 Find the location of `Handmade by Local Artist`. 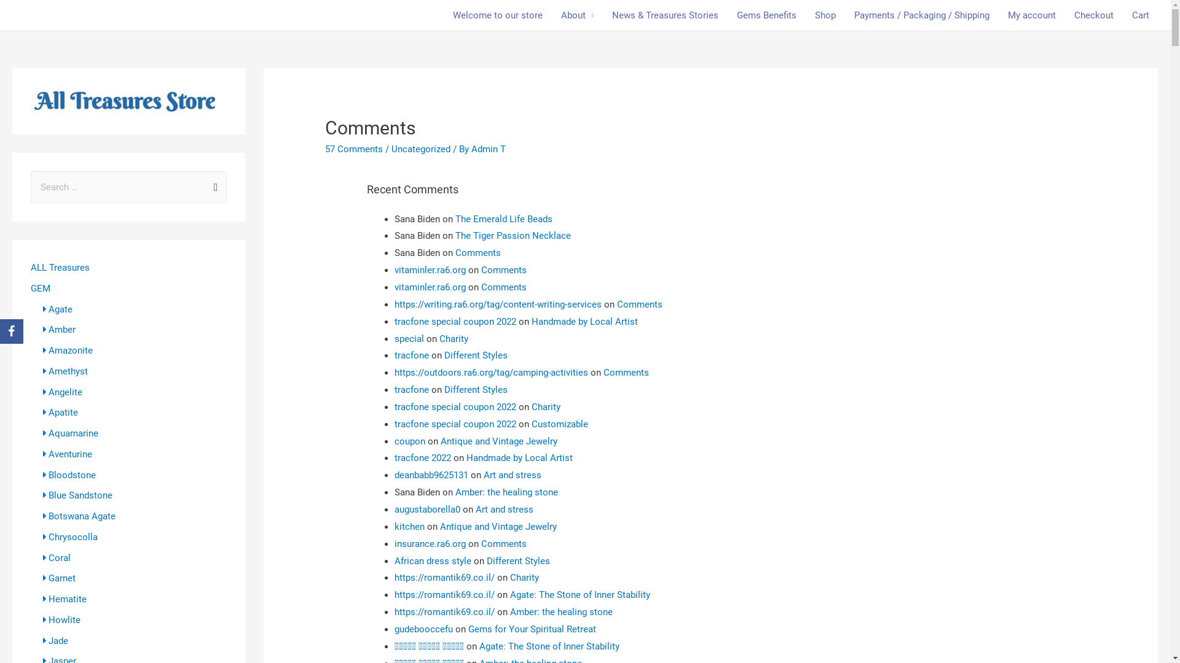

Handmade by Local Artist is located at coordinates (520, 458).